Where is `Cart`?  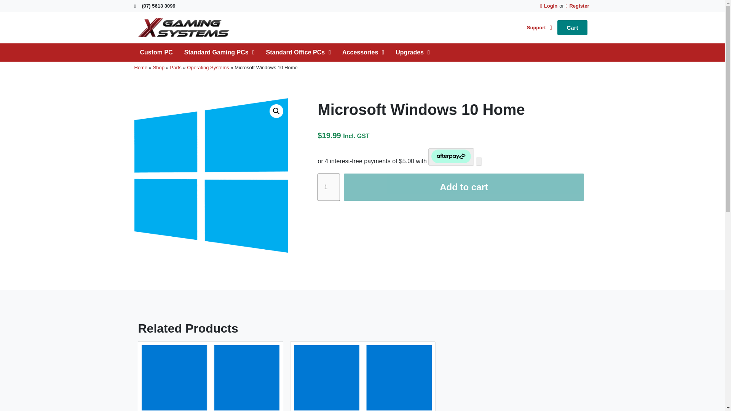
Cart is located at coordinates (572, 27).